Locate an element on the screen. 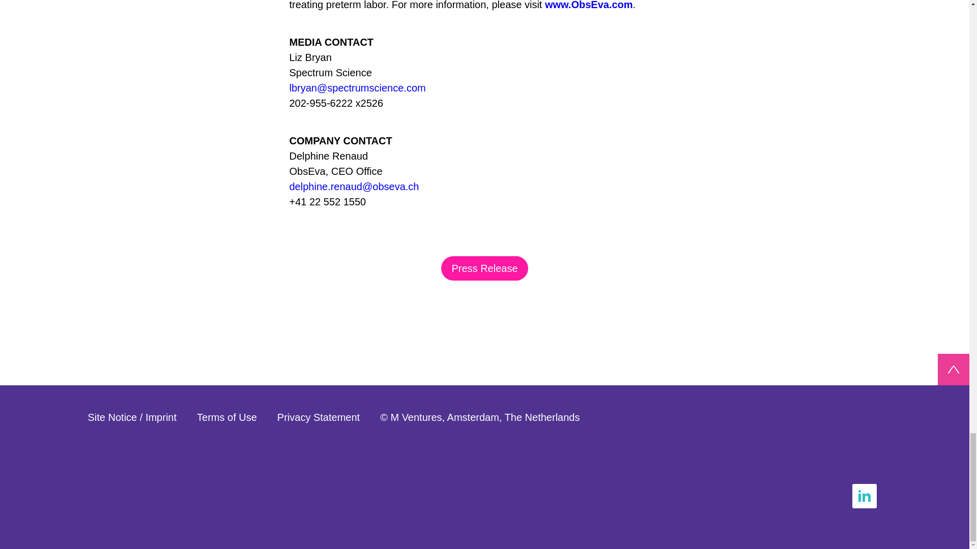  Privacy Statement is located at coordinates (319, 417).